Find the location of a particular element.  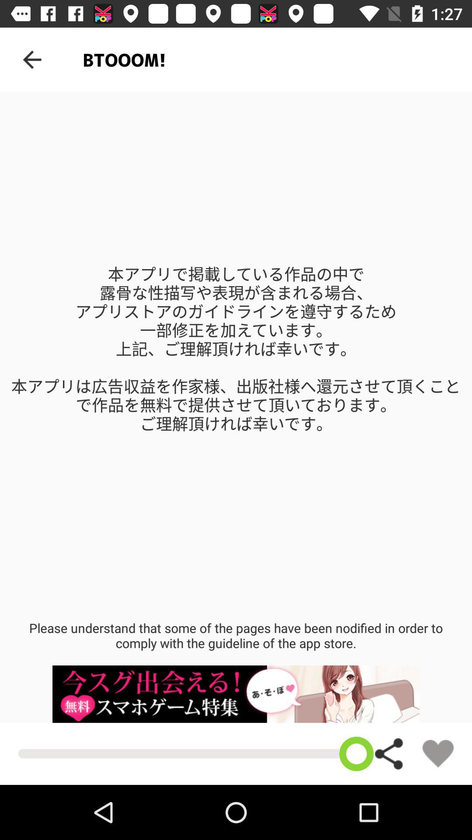

share on social media is located at coordinates (389, 753).